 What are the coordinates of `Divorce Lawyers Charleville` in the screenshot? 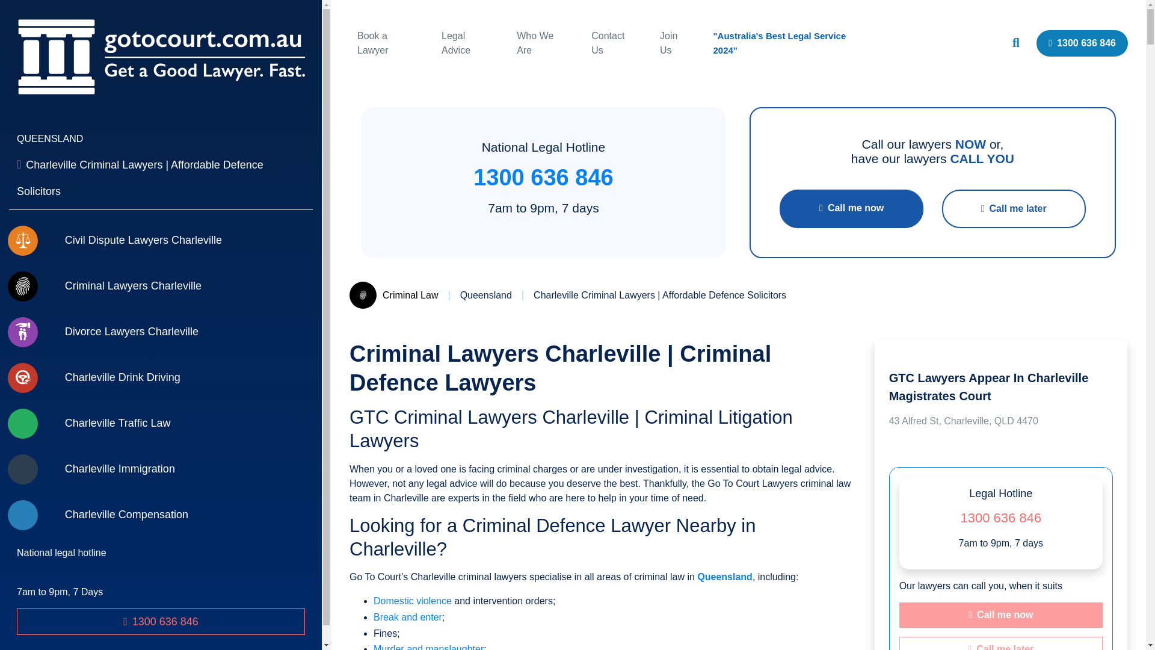 It's located at (161, 332).